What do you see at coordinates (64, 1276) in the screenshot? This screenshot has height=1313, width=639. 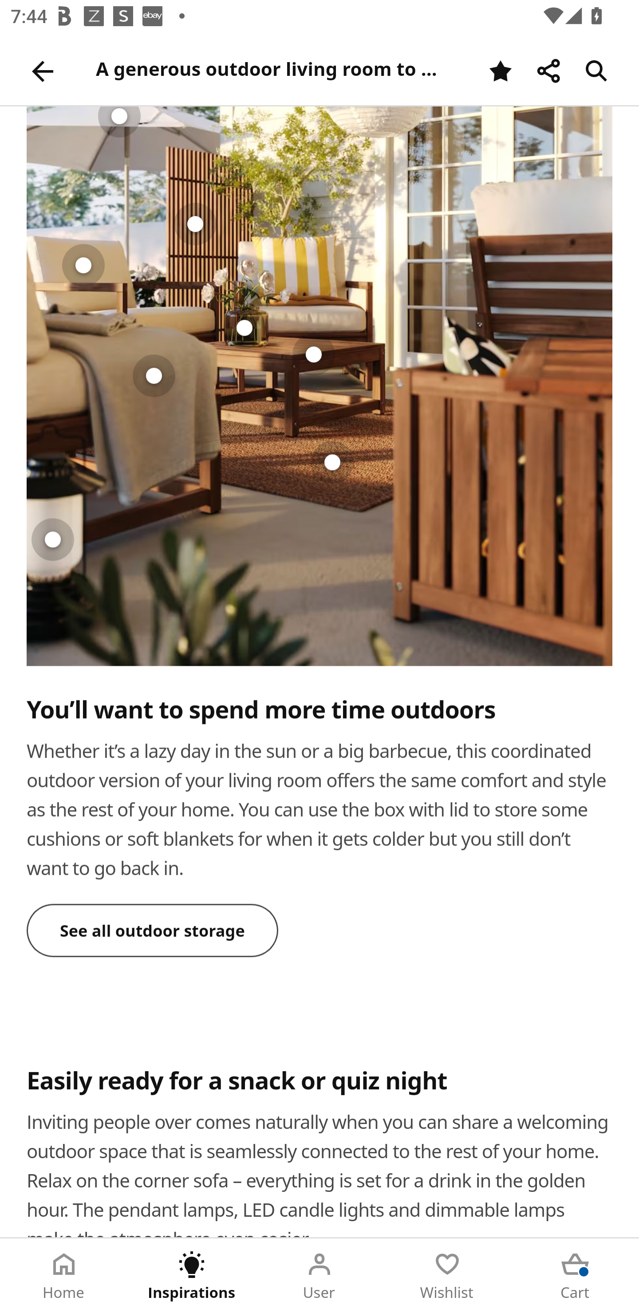 I see `Home
Tab 1 of 5` at bounding box center [64, 1276].